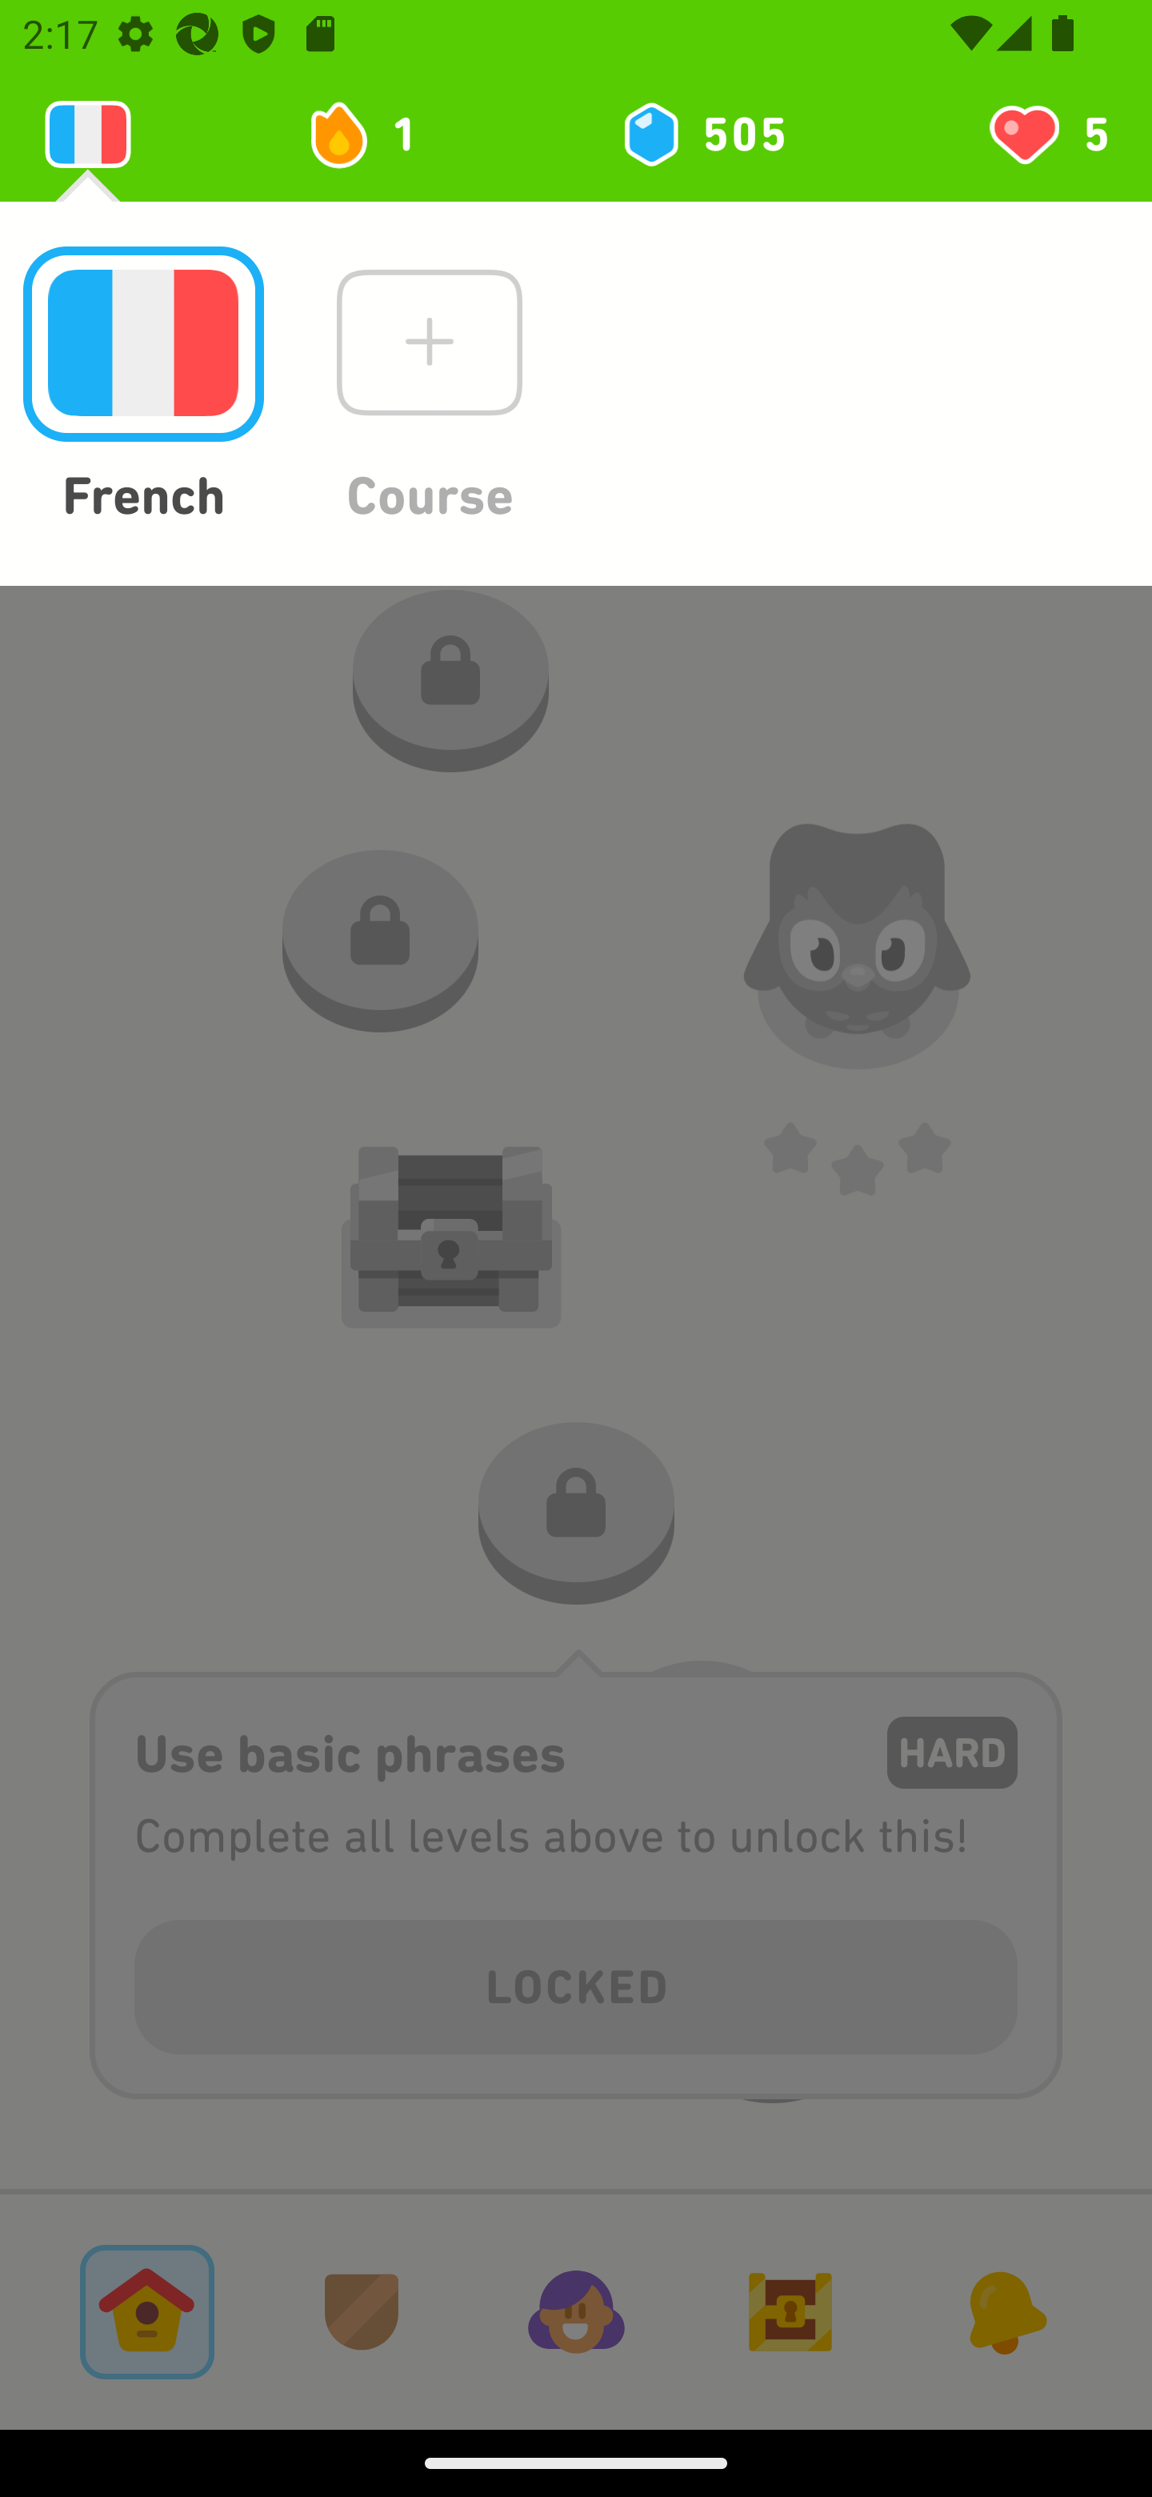 The width and height of the screenshot is (1152, 2497). What do you see at coordinates (702, 134) in the screenshot?
I see `505` at bounding box center [702, 134].